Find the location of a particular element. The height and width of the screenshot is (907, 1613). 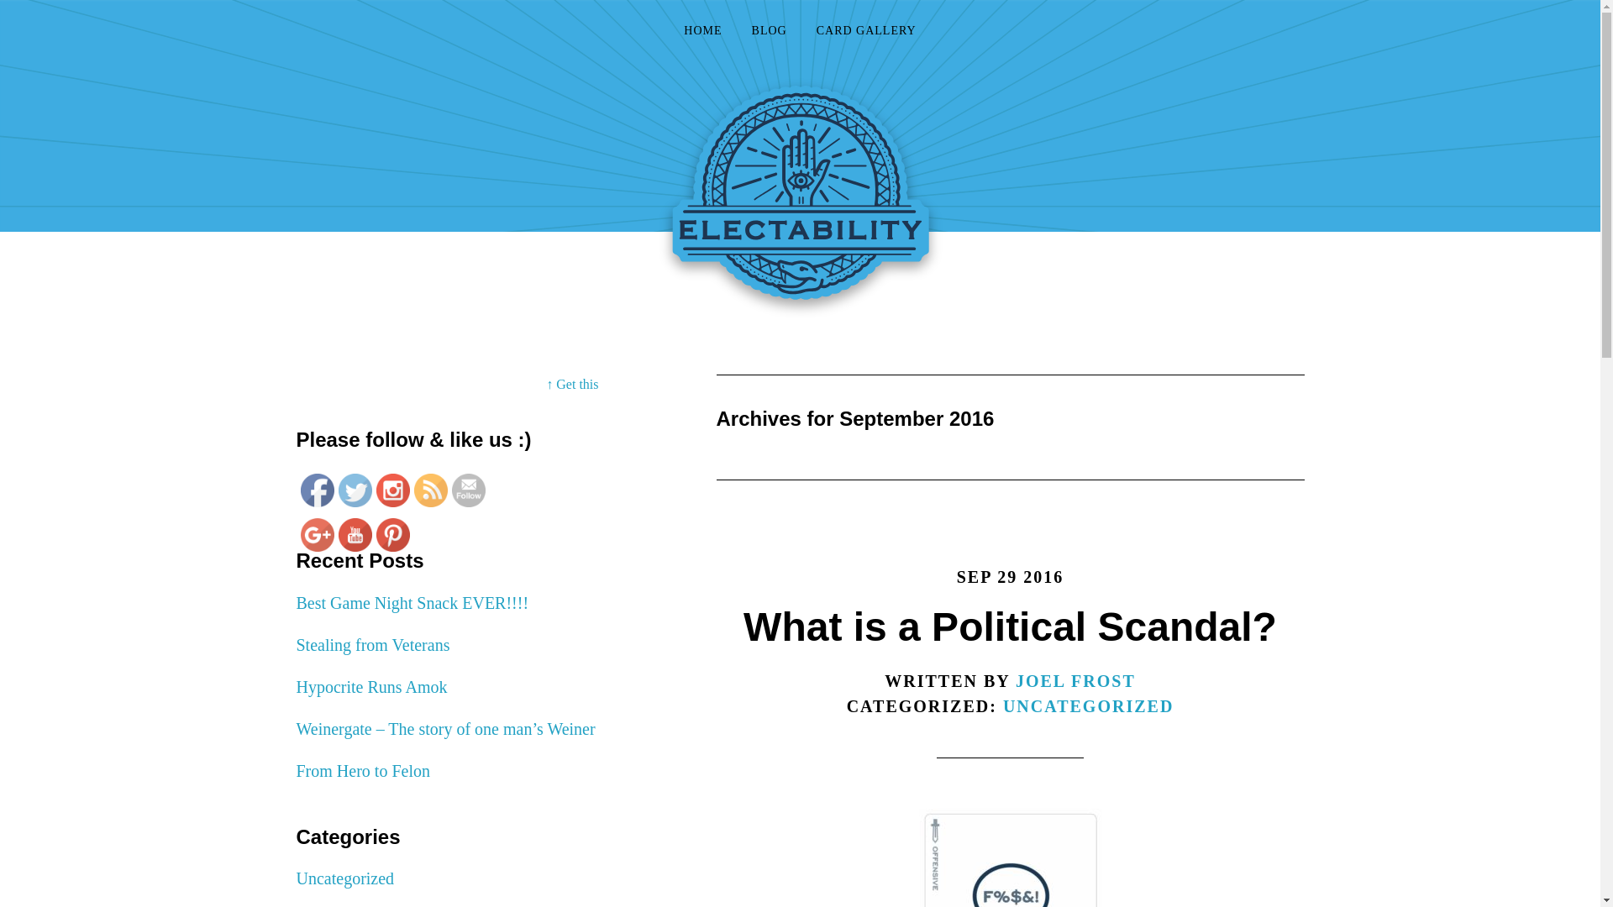

Hypocrite Runs Amok is located at coordinates (370, 687).